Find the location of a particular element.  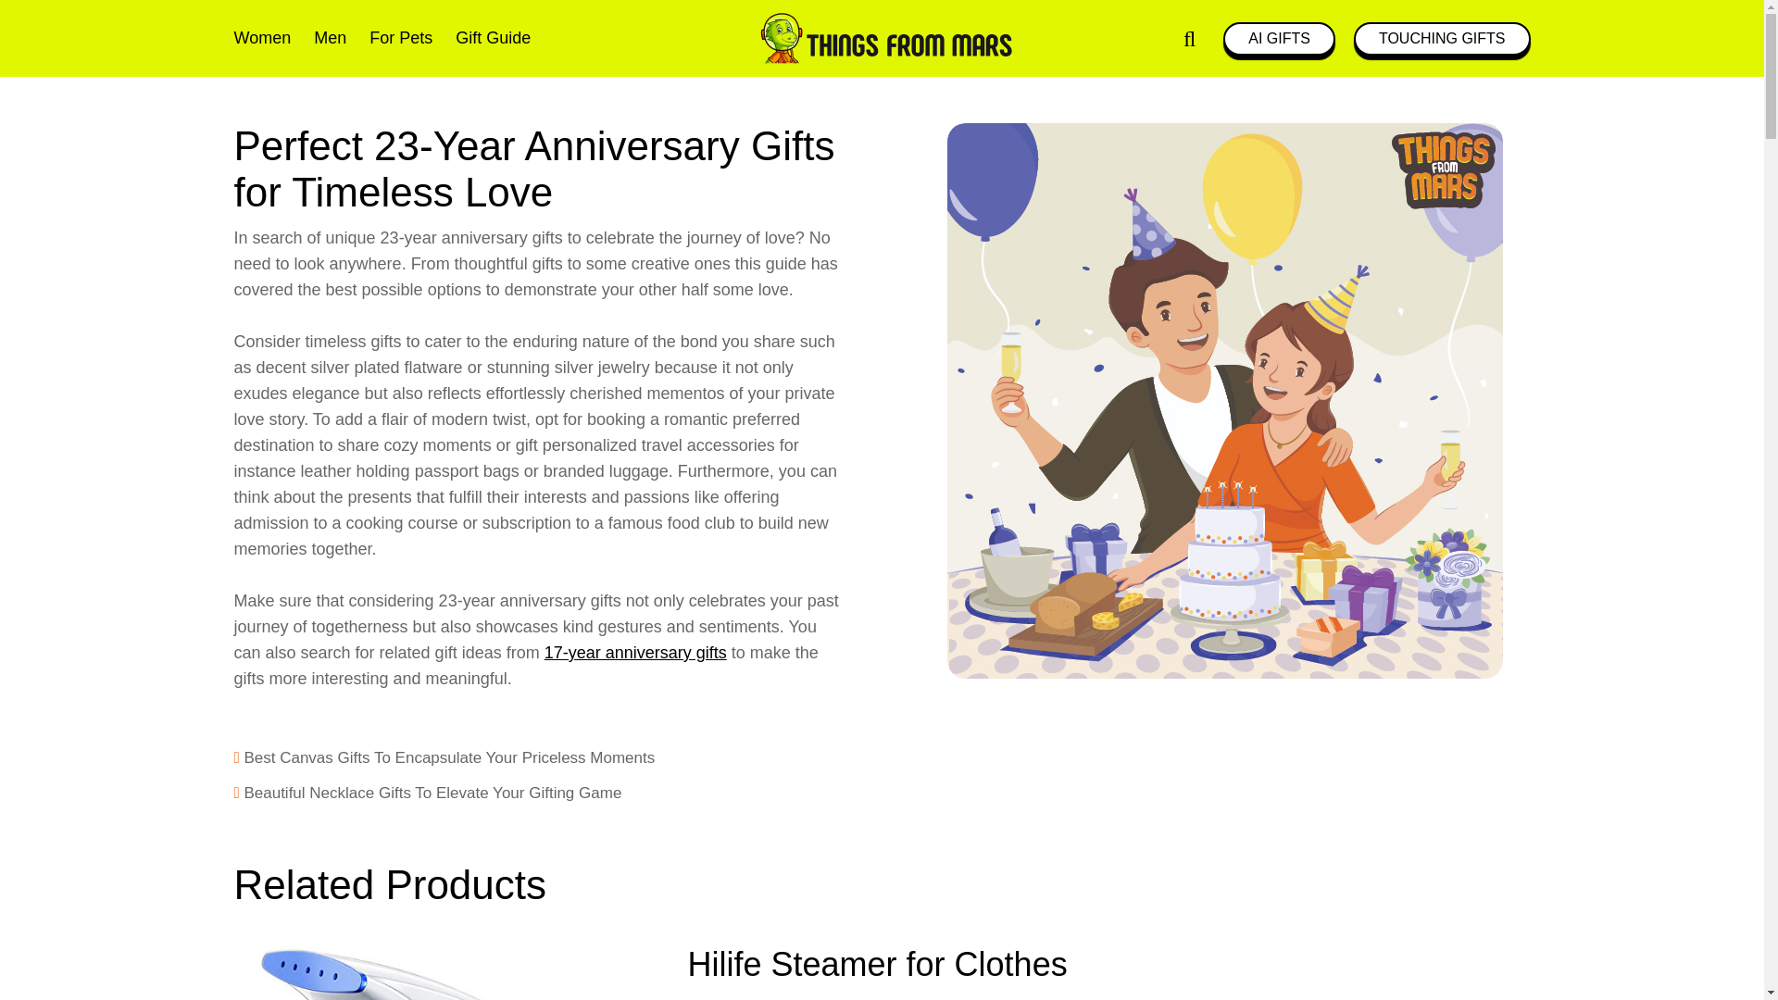

Gift Guide is located at coordinates (493, 38).